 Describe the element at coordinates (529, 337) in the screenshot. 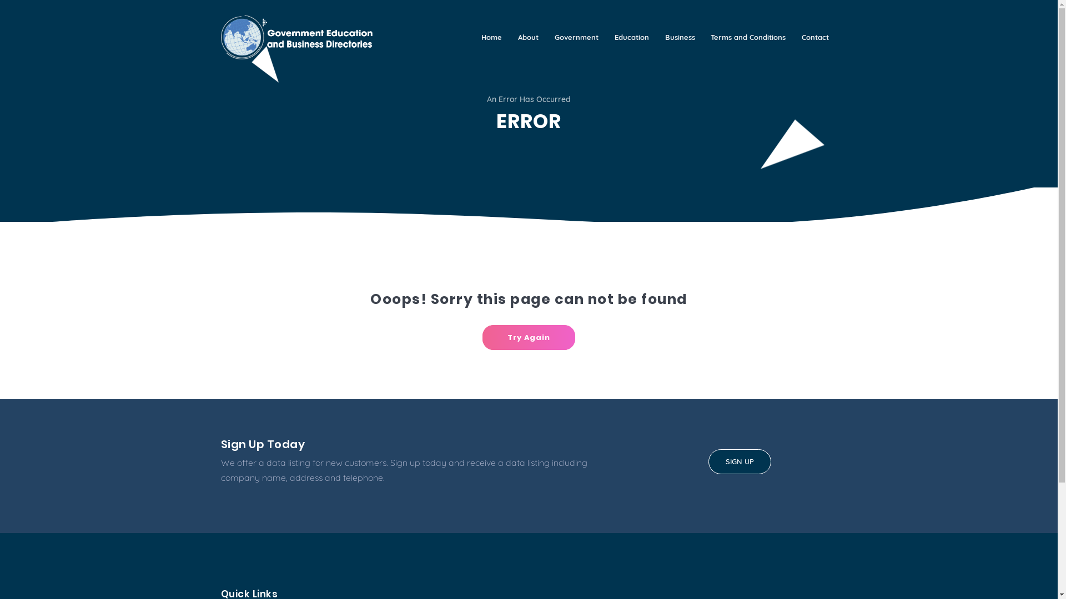

I see `Try Again` at that location.